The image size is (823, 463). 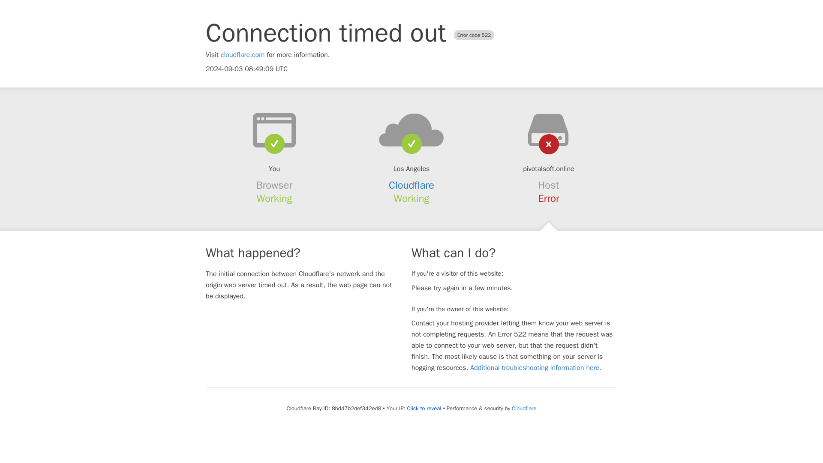 I want to click on Cloudflare, so click(x=524, y=408).